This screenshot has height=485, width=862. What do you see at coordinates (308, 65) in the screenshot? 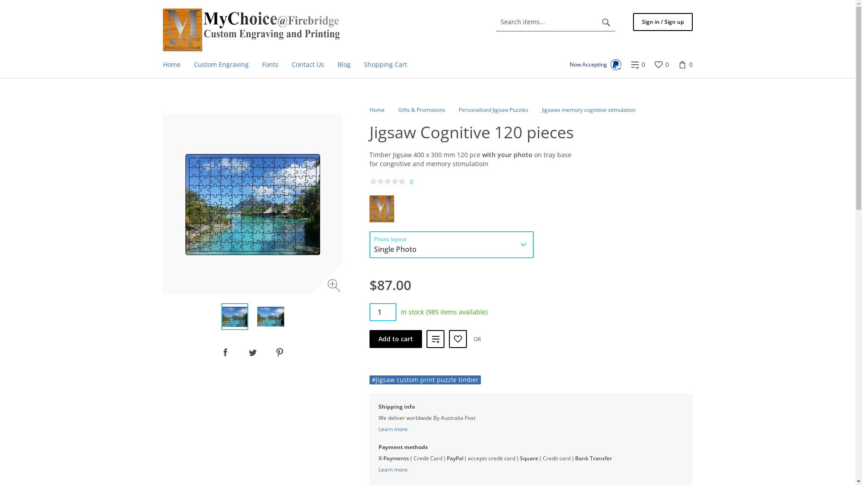
I see `Contact Us` at bounding box center [308, 65].